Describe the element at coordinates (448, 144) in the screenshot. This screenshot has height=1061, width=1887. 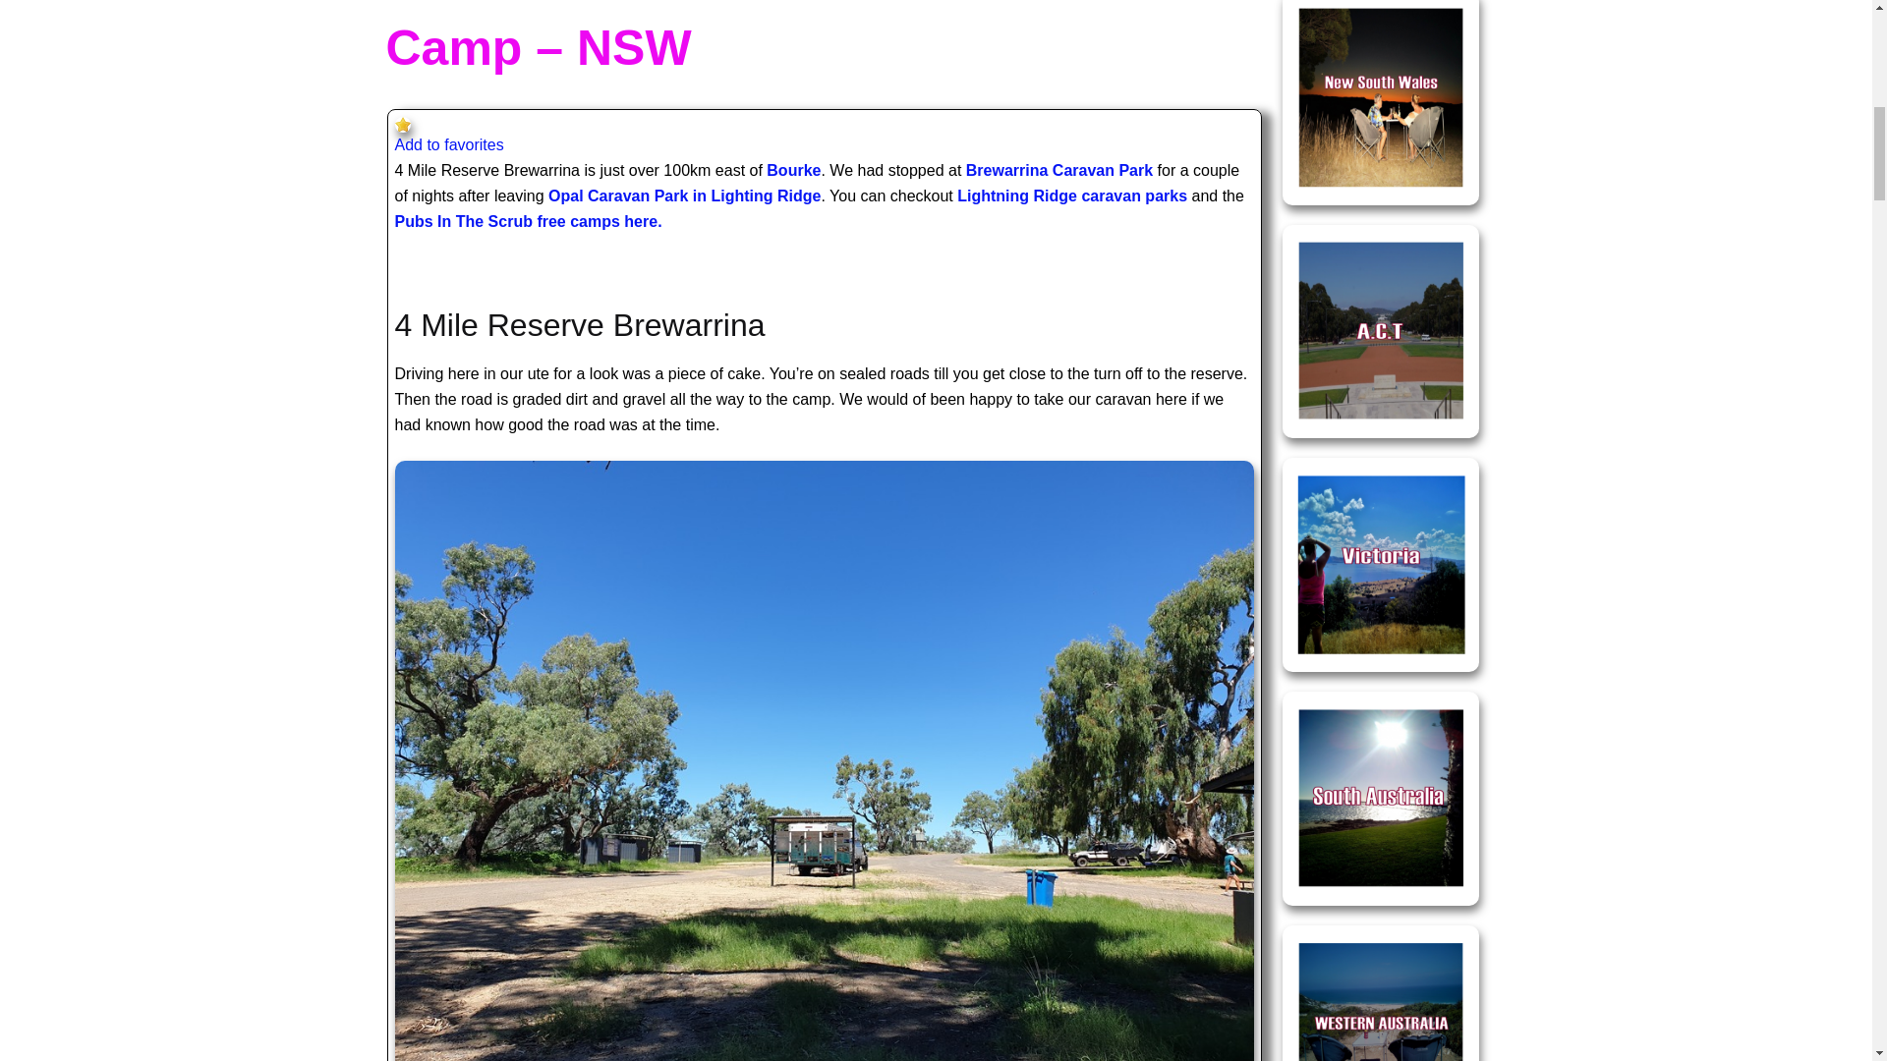
I see `Add to favorites` at that location.